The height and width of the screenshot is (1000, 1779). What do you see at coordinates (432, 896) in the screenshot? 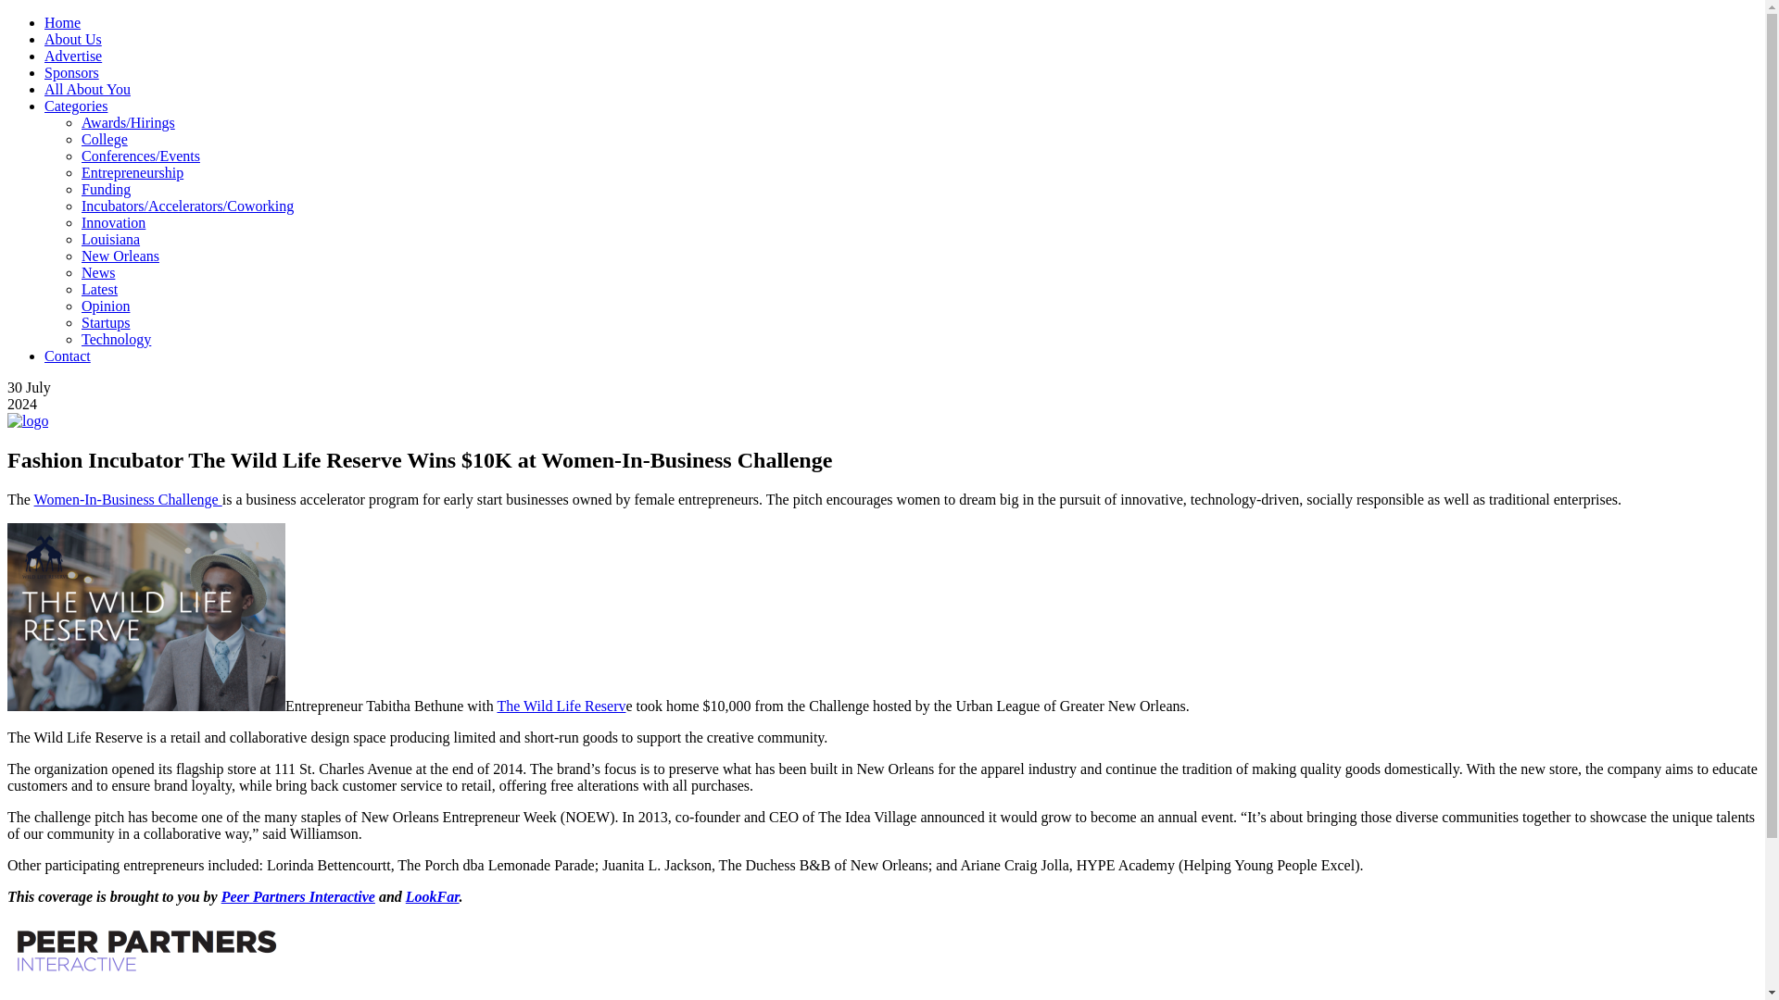
I see `LookFar` at bounding box center [432, 896].